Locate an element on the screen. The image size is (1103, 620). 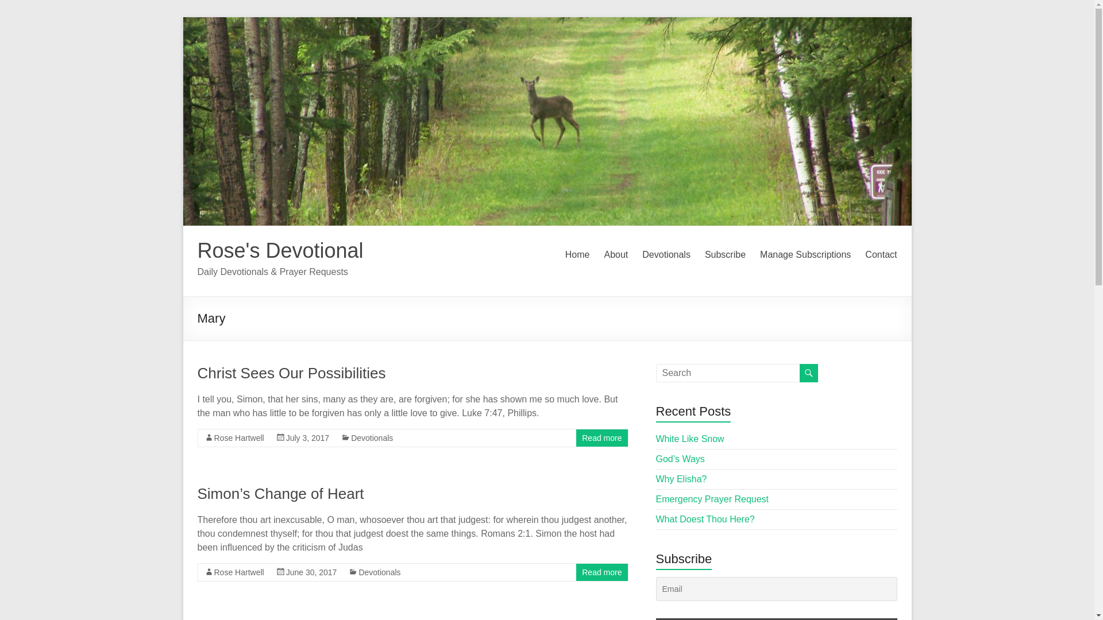
Rose's Devotional is located at coordinates (280, 250).